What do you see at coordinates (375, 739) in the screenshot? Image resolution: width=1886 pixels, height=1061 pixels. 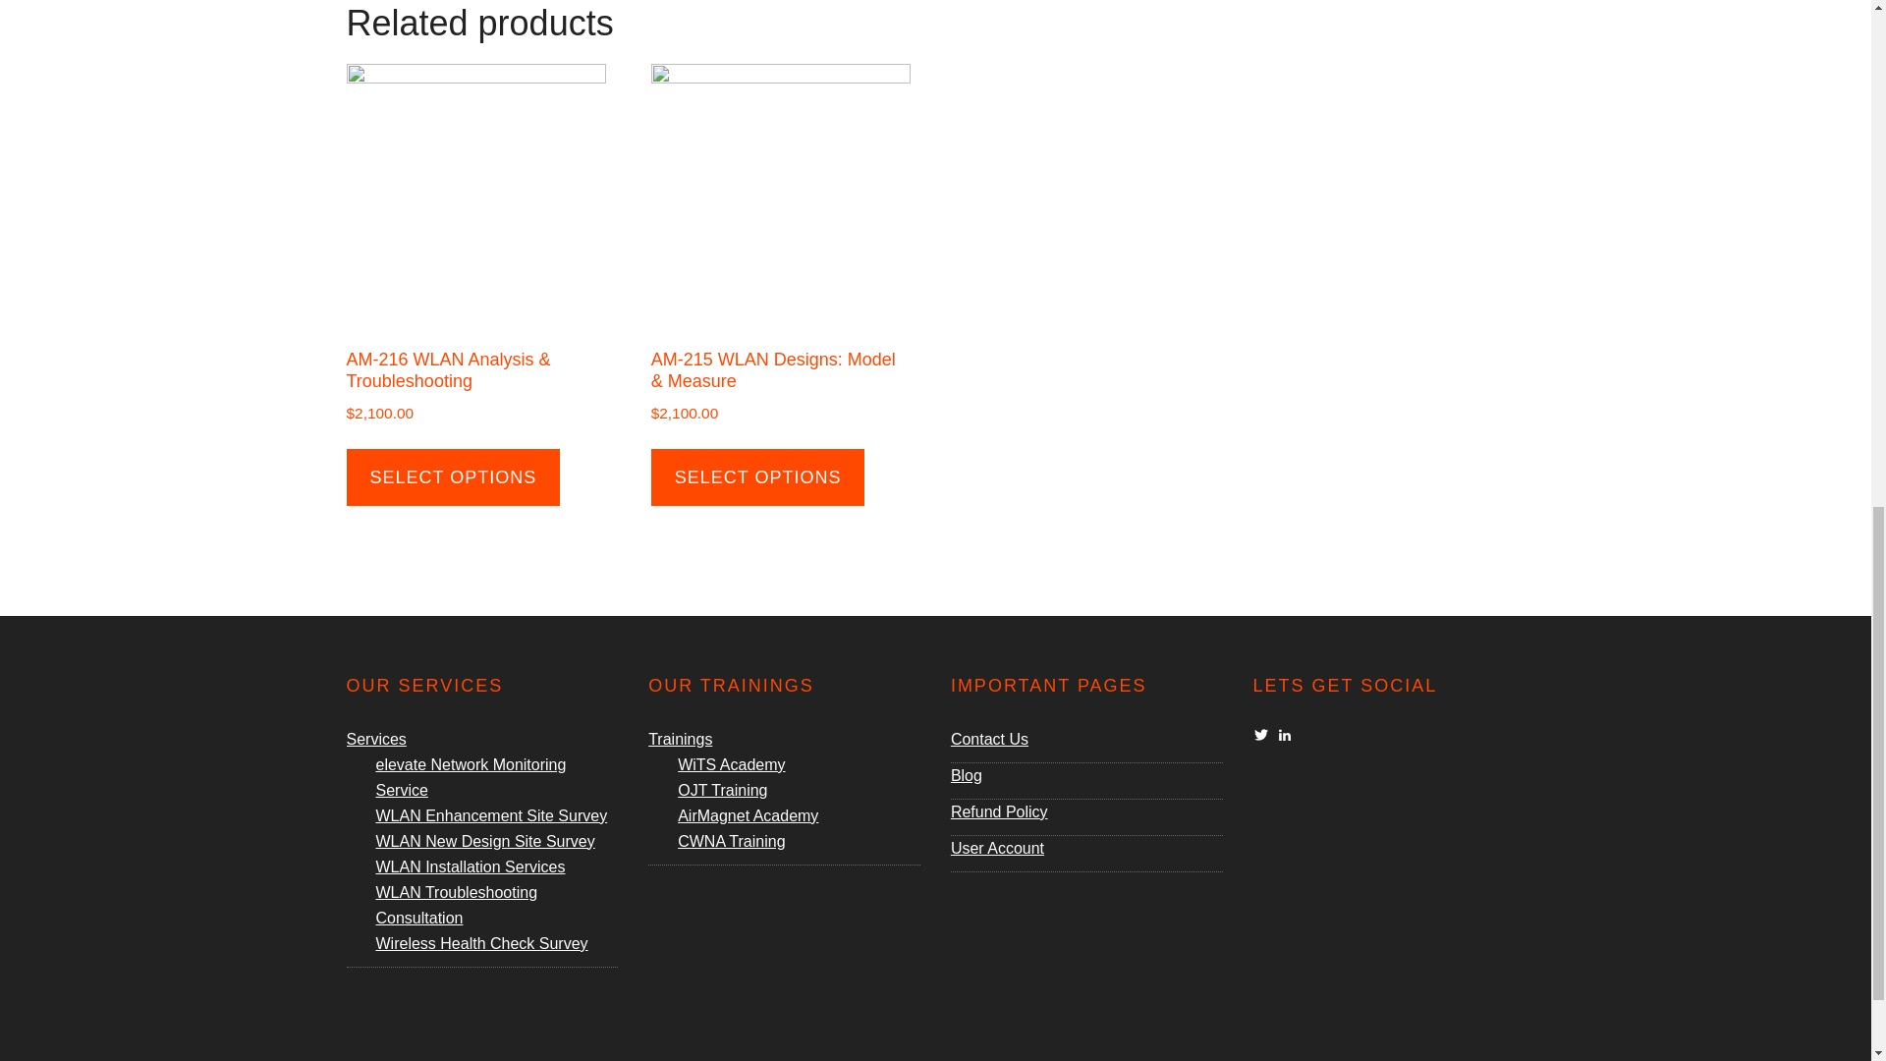 I see `Services` at bounding box center [375, 739].